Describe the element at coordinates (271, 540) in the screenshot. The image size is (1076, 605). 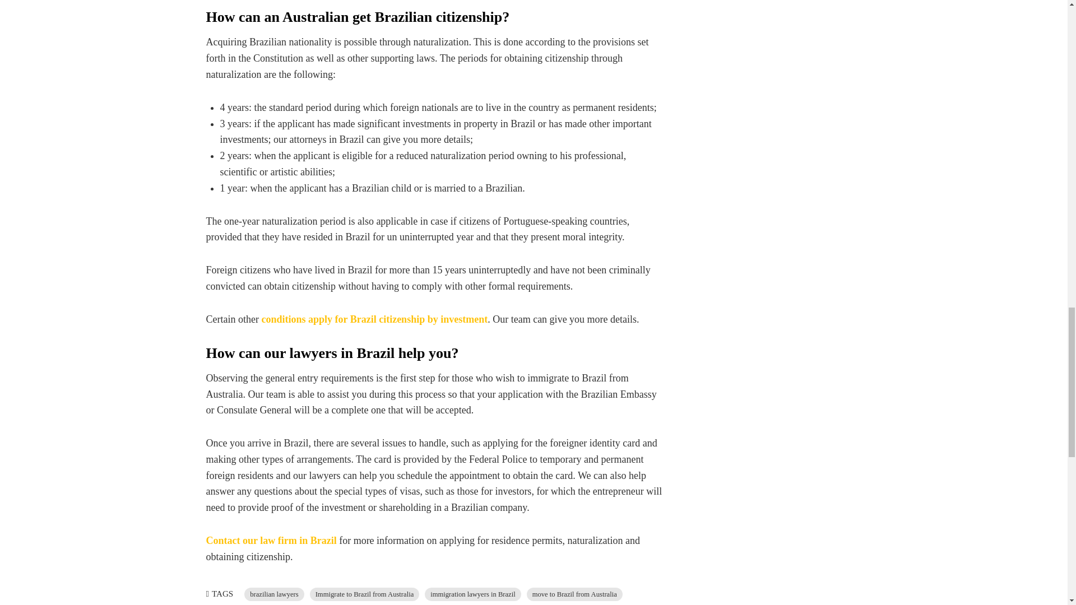
I see `Contact our law firm in Brazil` at that location.